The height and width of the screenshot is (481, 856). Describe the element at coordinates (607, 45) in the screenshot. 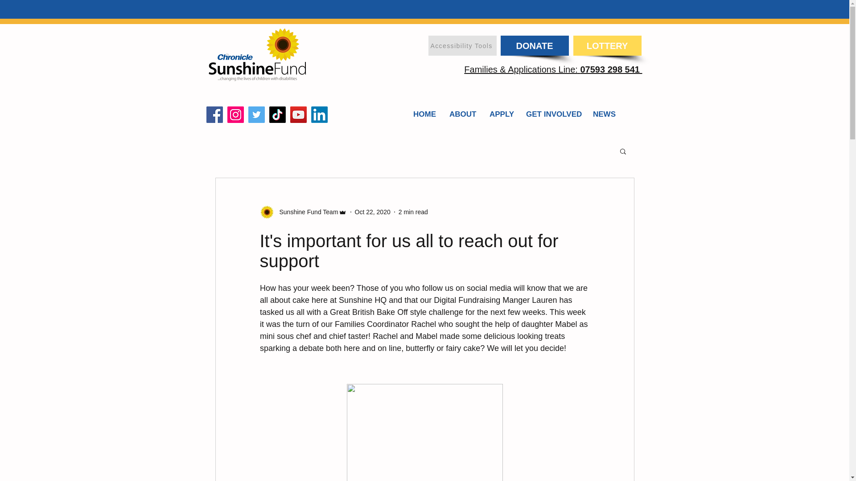

I see `LOTTERY` at that location.